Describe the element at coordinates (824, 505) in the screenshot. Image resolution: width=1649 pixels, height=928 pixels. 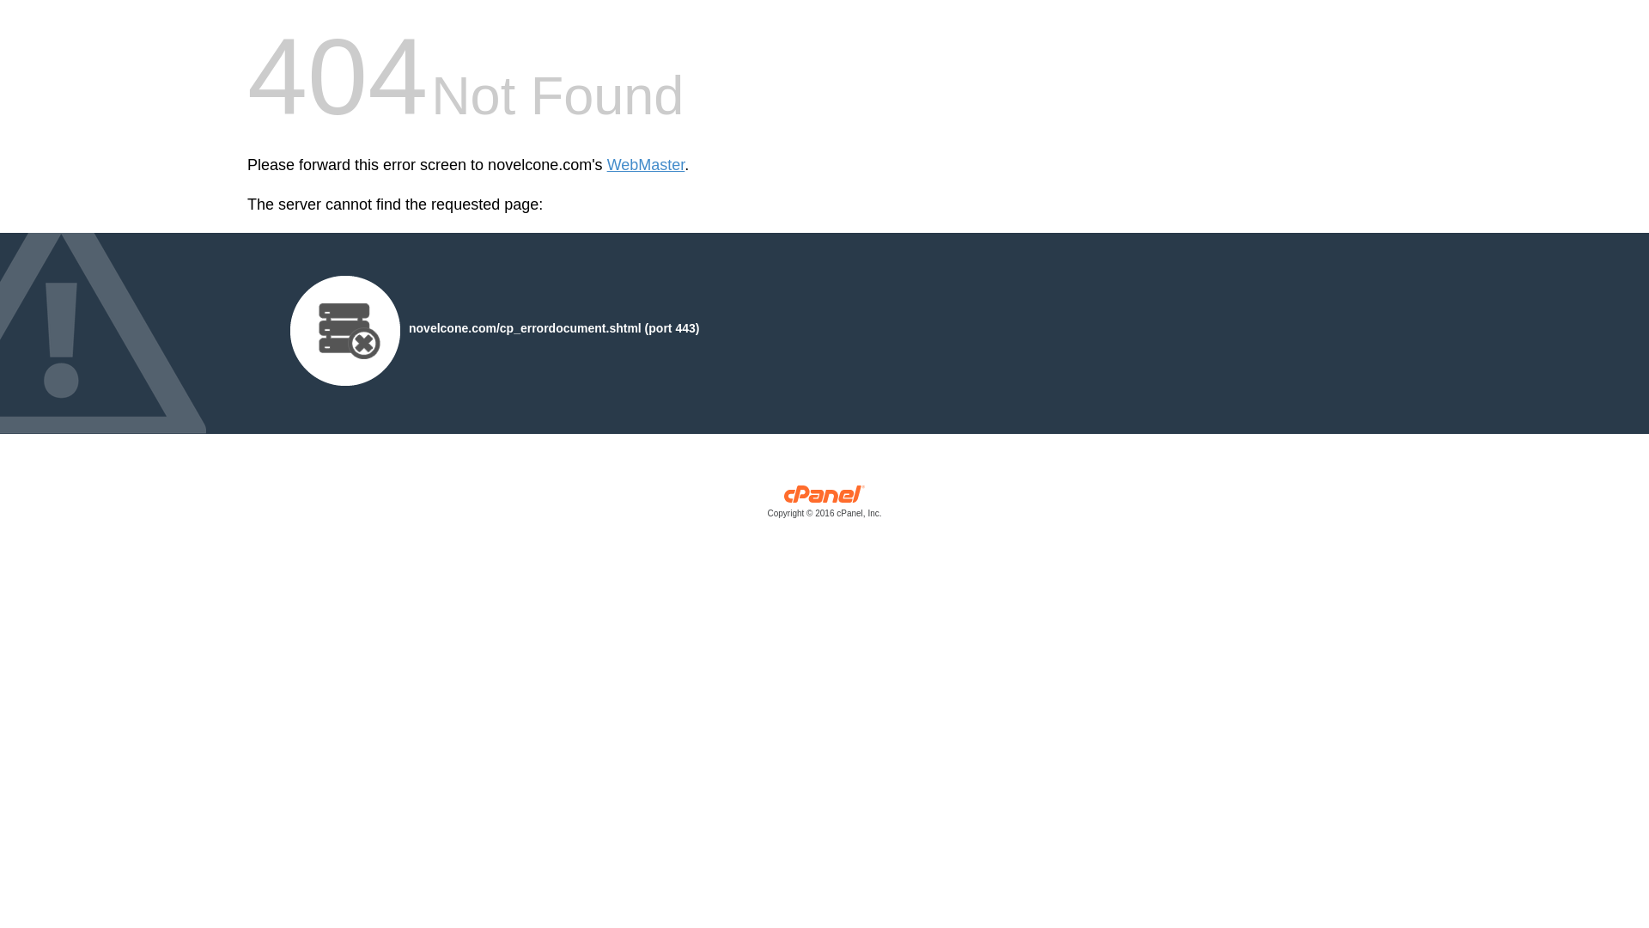
I see `cPanel, Inc.` at that location.